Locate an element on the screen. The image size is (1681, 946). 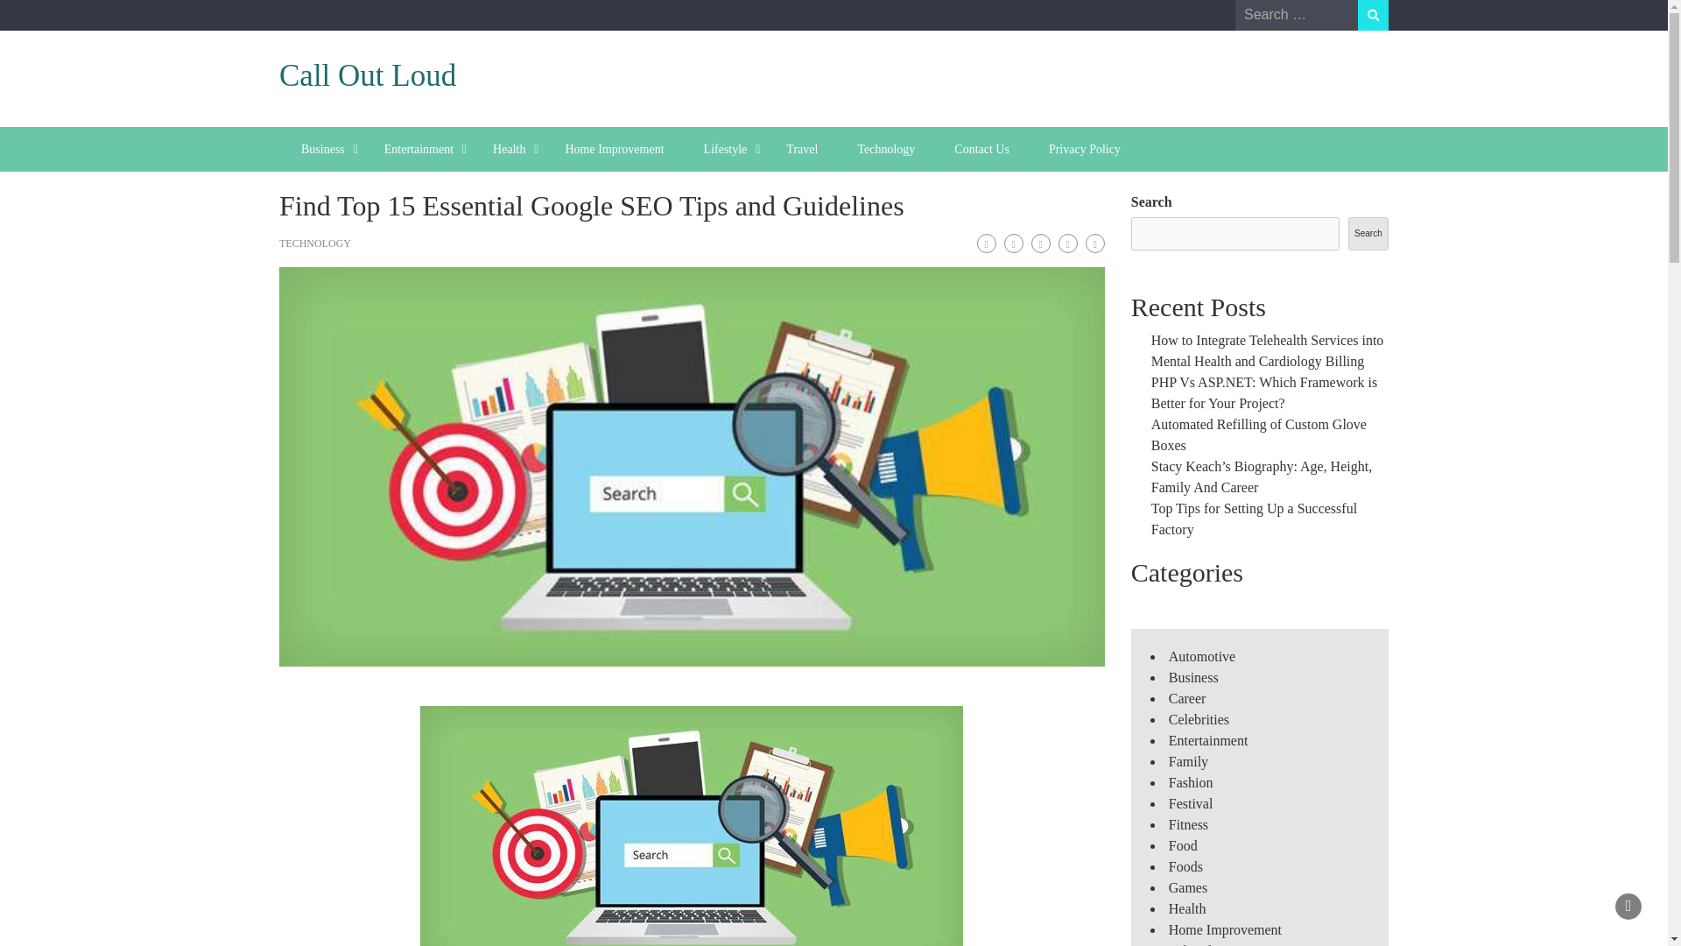
Health is located at coordinates (510, 149).